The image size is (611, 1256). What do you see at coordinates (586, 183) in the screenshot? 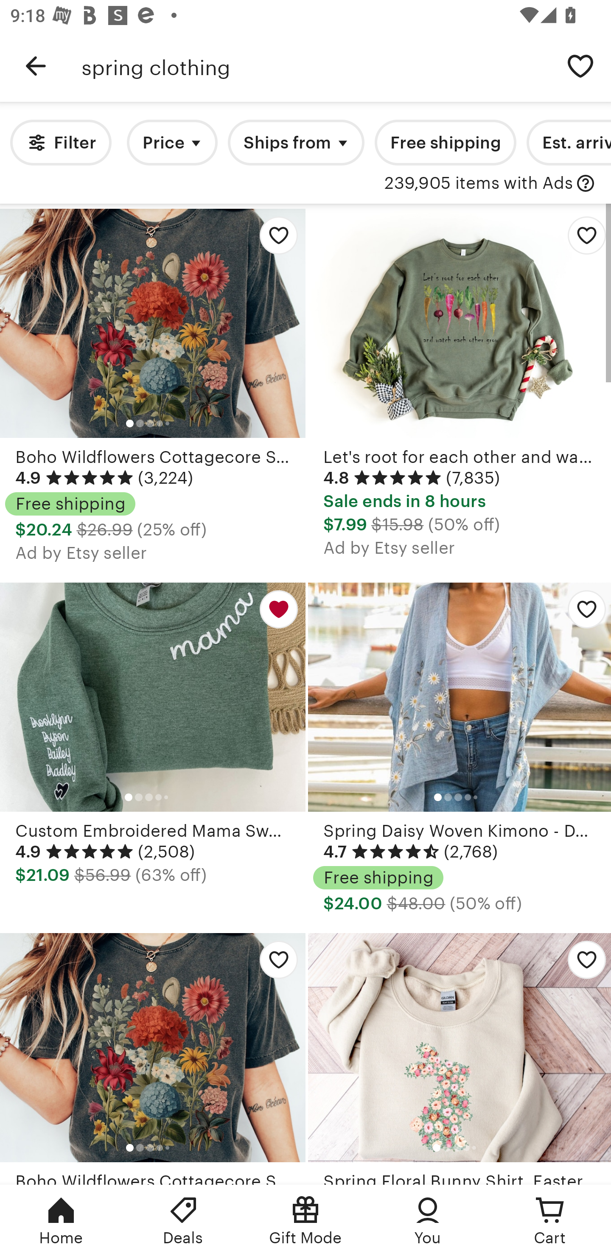
I see `with Ads` at bounding box center [586, 183].